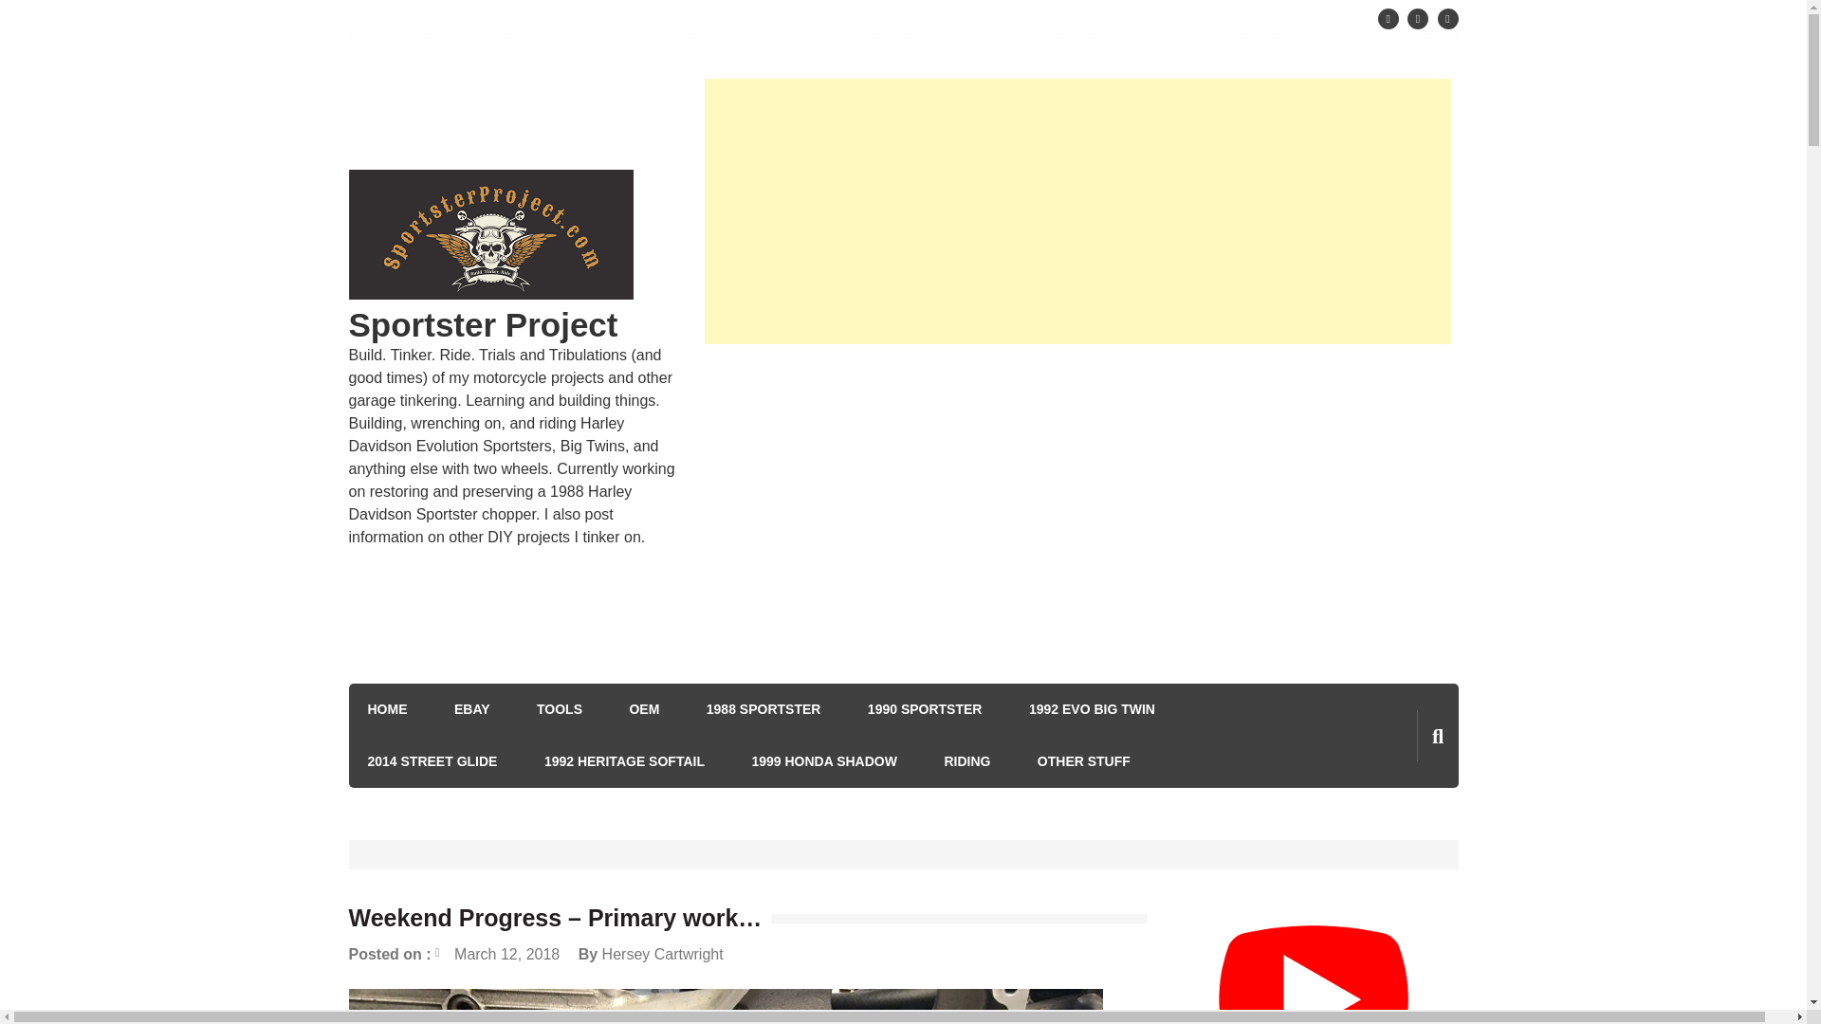 Image resolution: width=1821 pixels, height=1024 pixels. What do you see at coordinates (1077, 499) in the screenshot?
I see `Advertisement` at bounding box center [1077, 499].